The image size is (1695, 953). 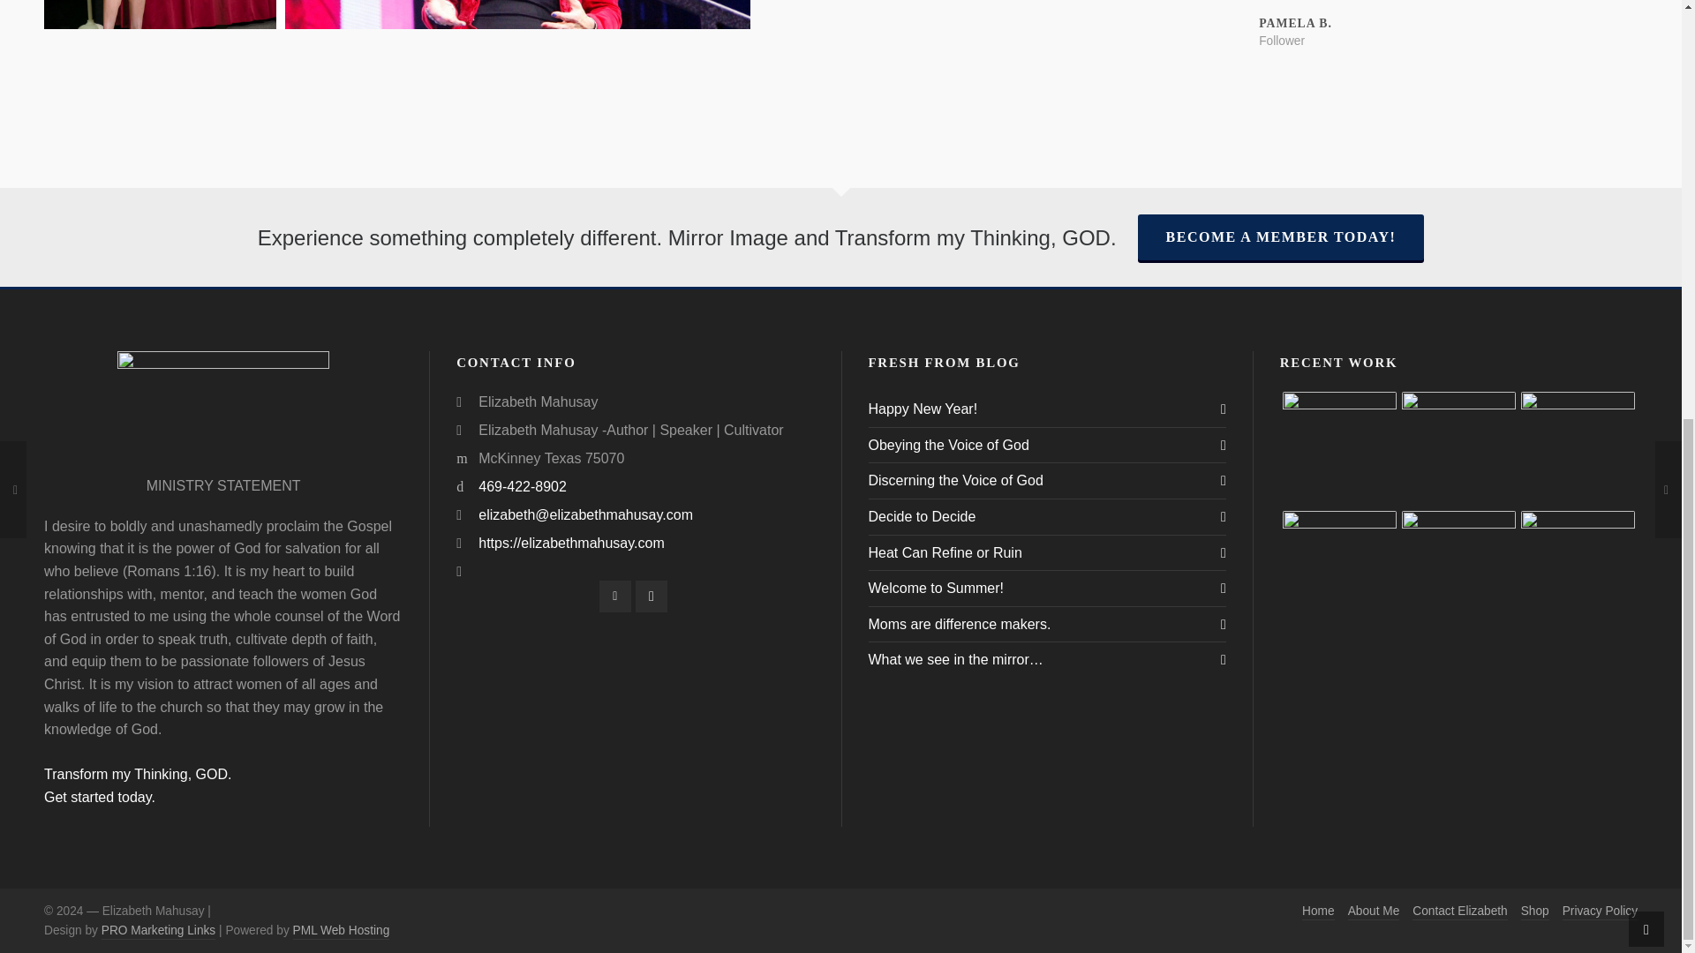 What do you see at coordinates (1458, 567) in the screenshot?
I see `Six Words That Have the Power to Transform Your Life` at bounding box center [1458, 567].